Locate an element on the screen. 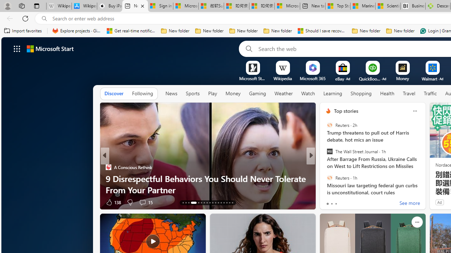  AutomationID: tab-37 is located at coordinates (233, 202).